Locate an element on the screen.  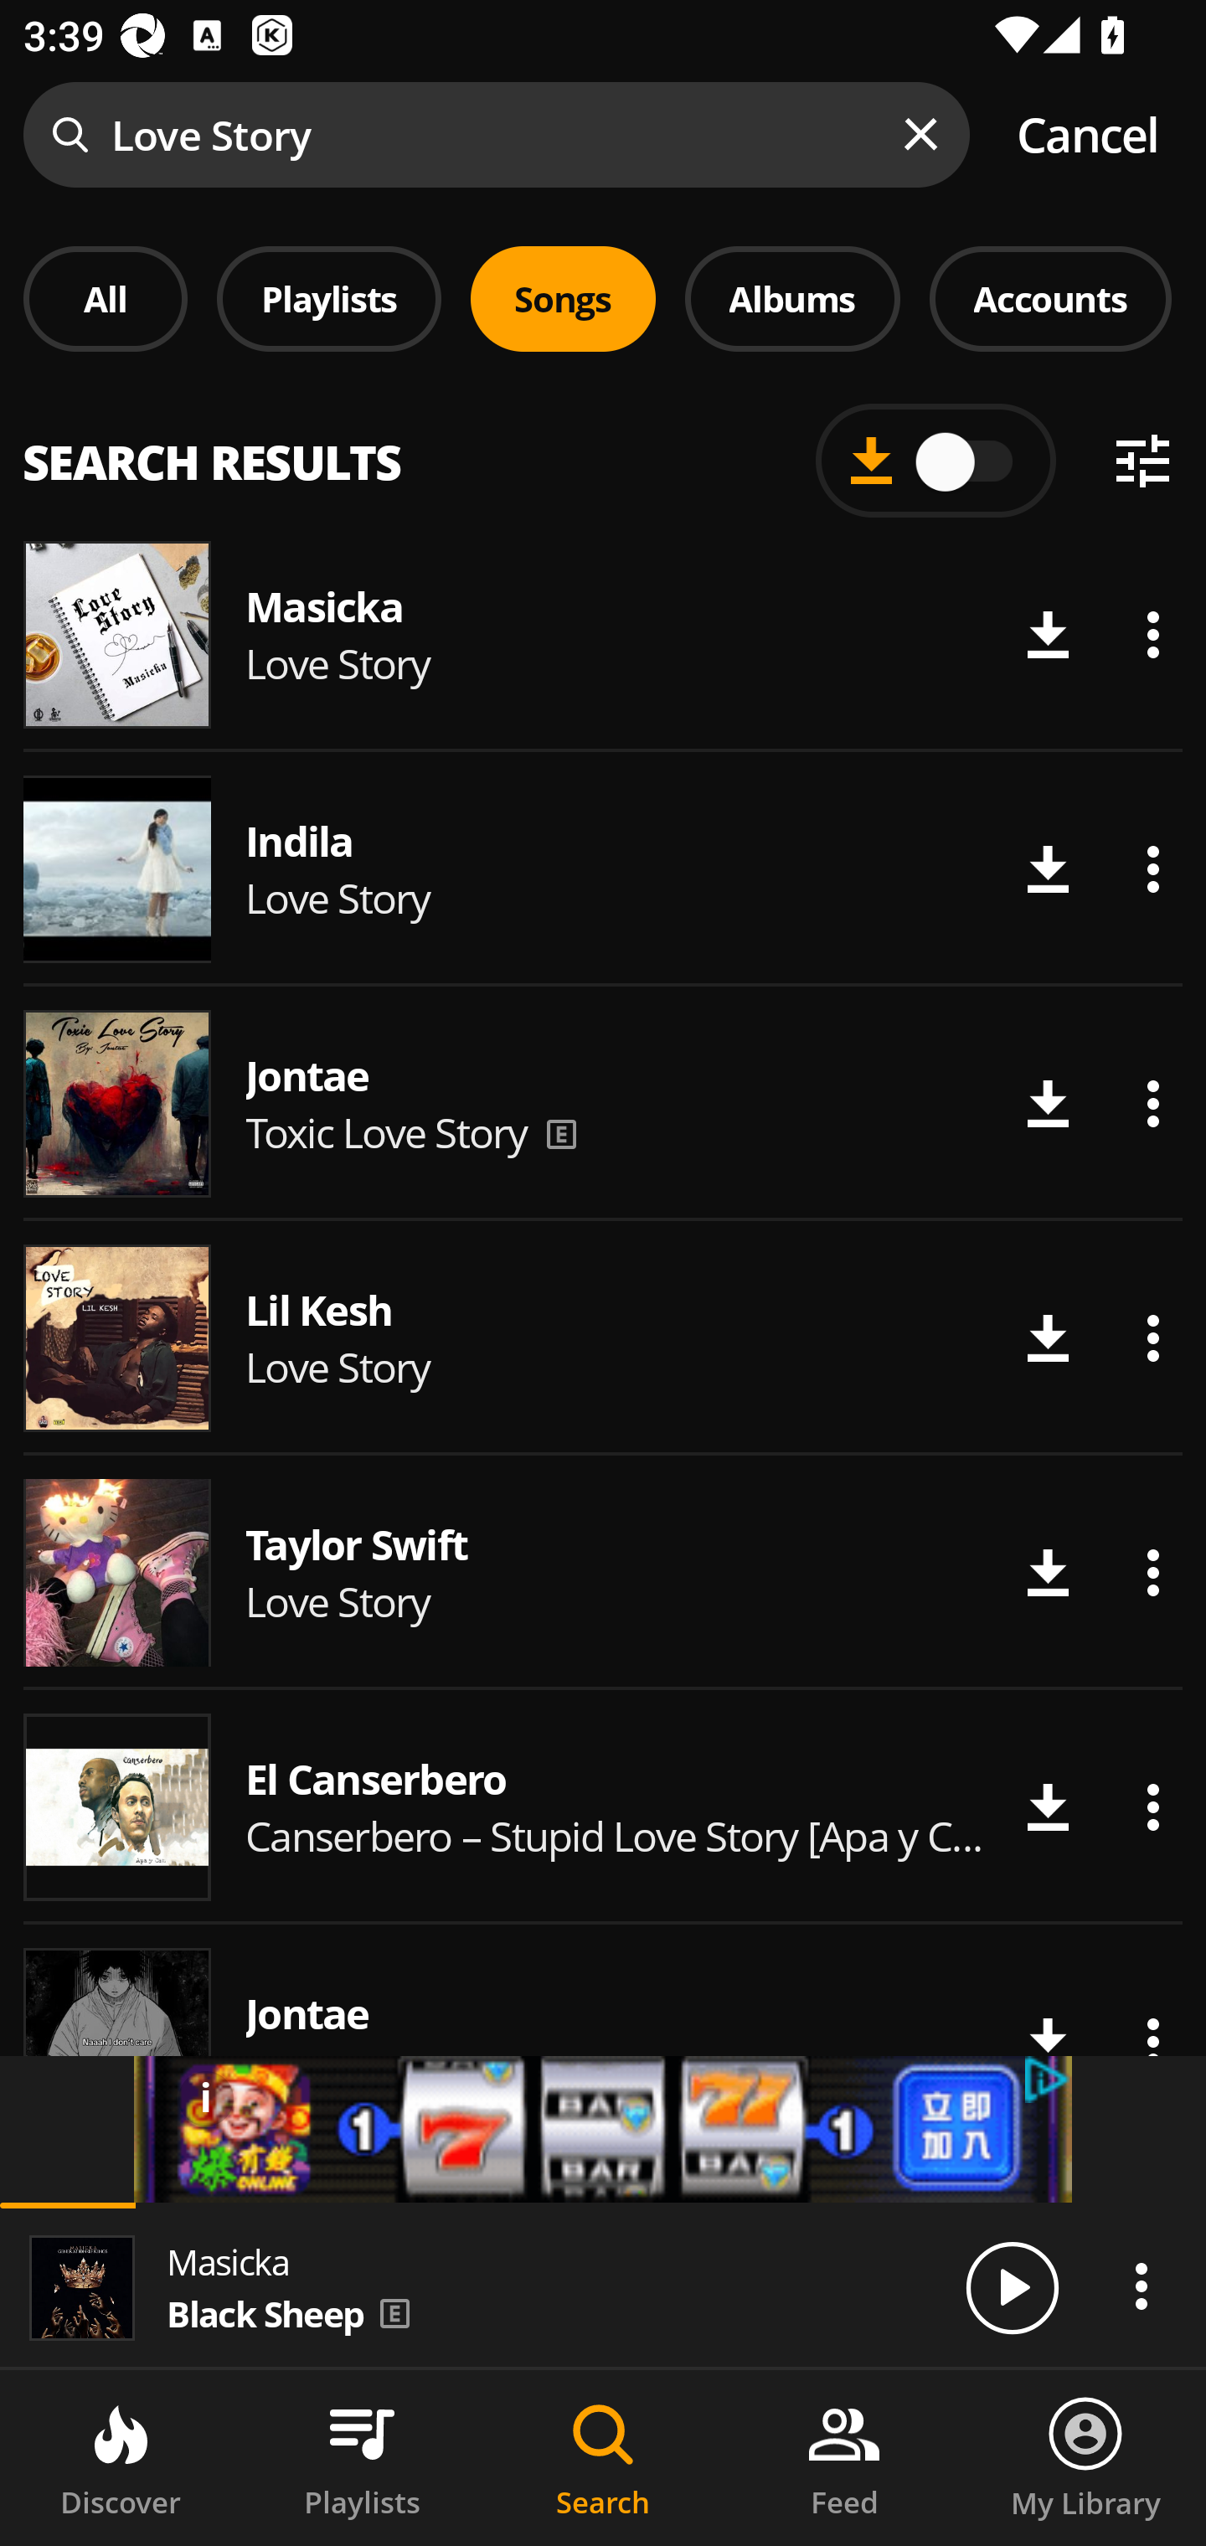
Actions is located at coordinates (1152, 1807).